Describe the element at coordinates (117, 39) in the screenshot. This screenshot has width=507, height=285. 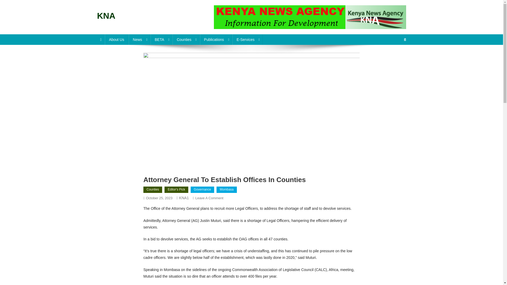
I see `About Us` at that location.